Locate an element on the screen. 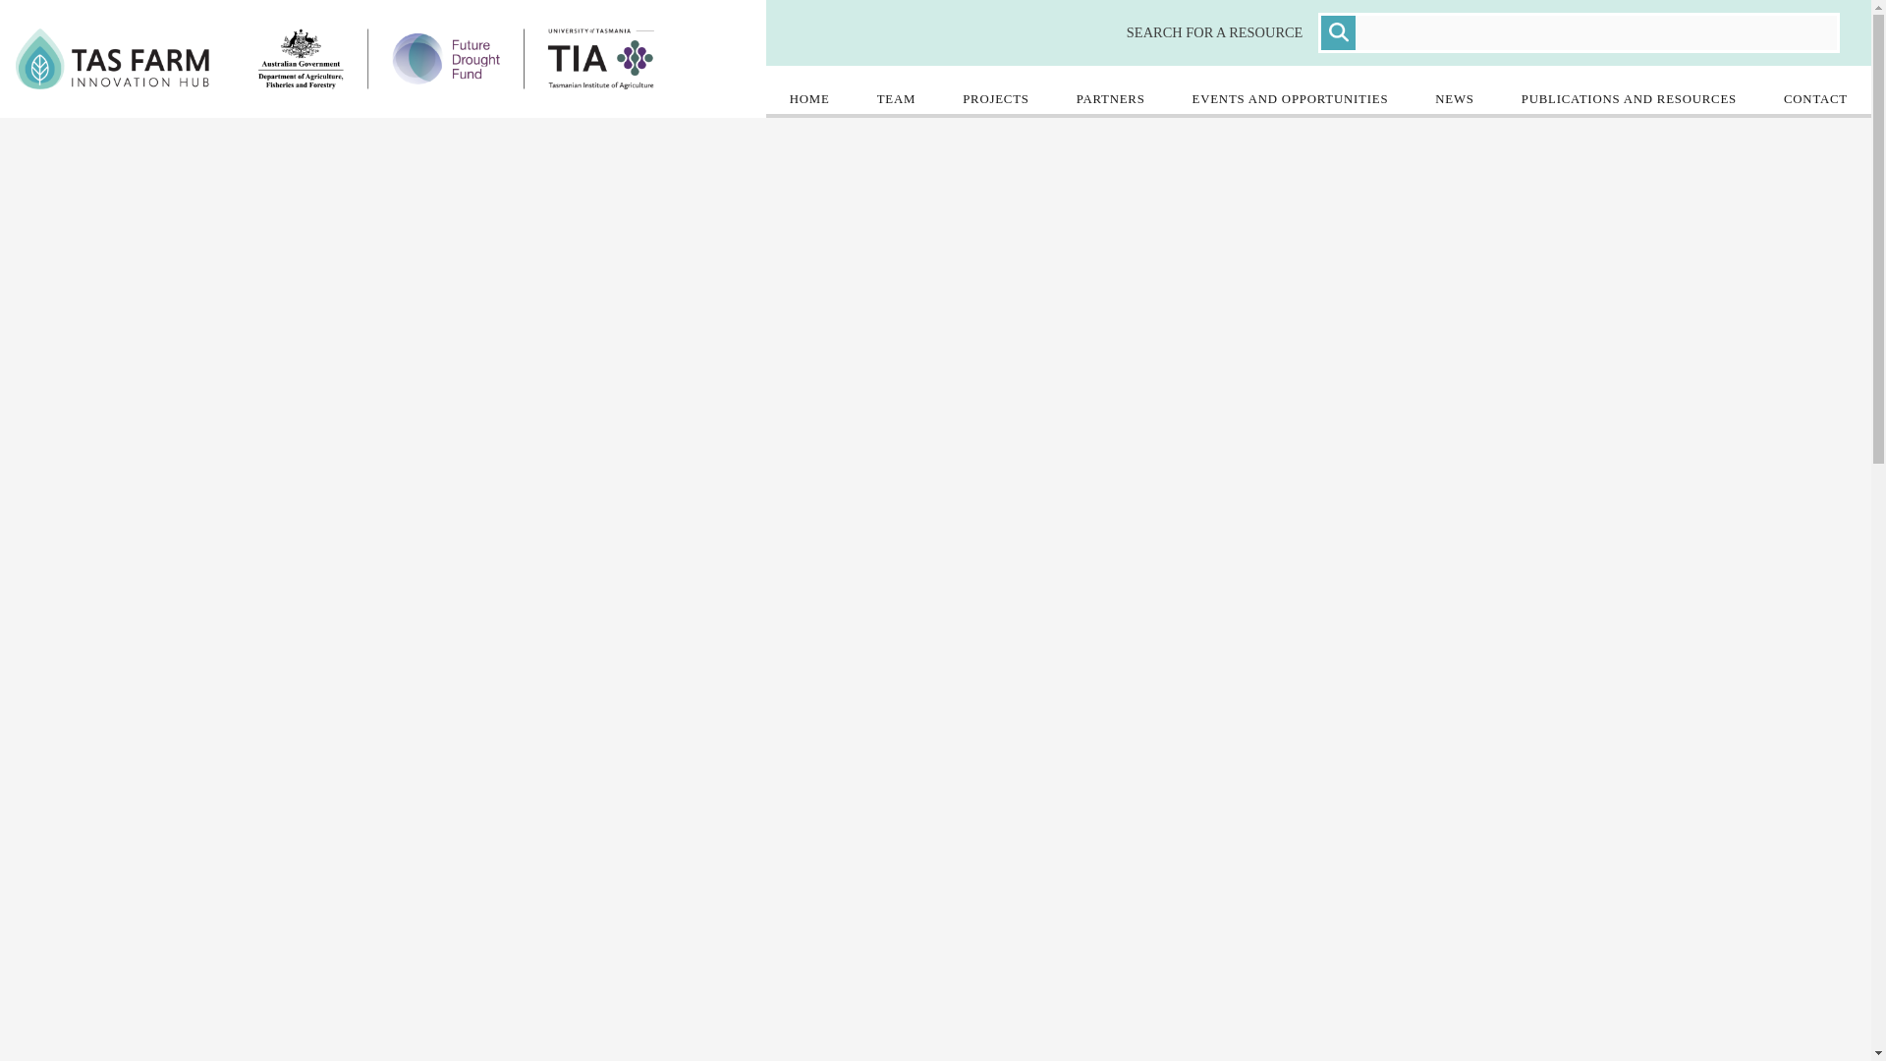 The image size is (1886, 1061). HOME is located at coordinates (809, 90).